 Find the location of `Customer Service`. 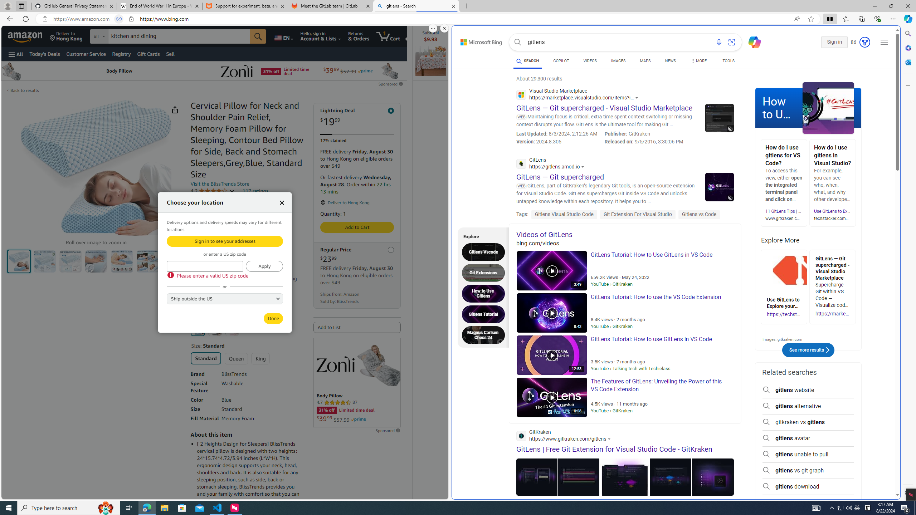

Customer Service is located at coordinates (86, 54).